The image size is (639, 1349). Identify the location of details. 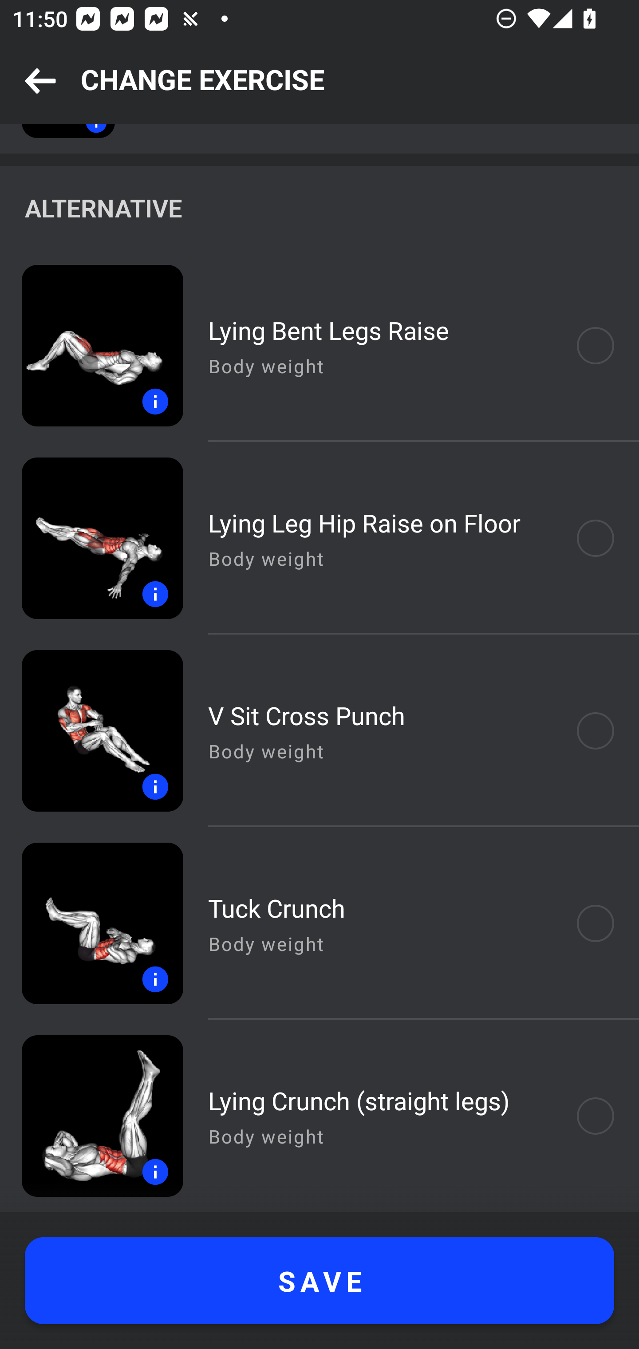
(91, 730).